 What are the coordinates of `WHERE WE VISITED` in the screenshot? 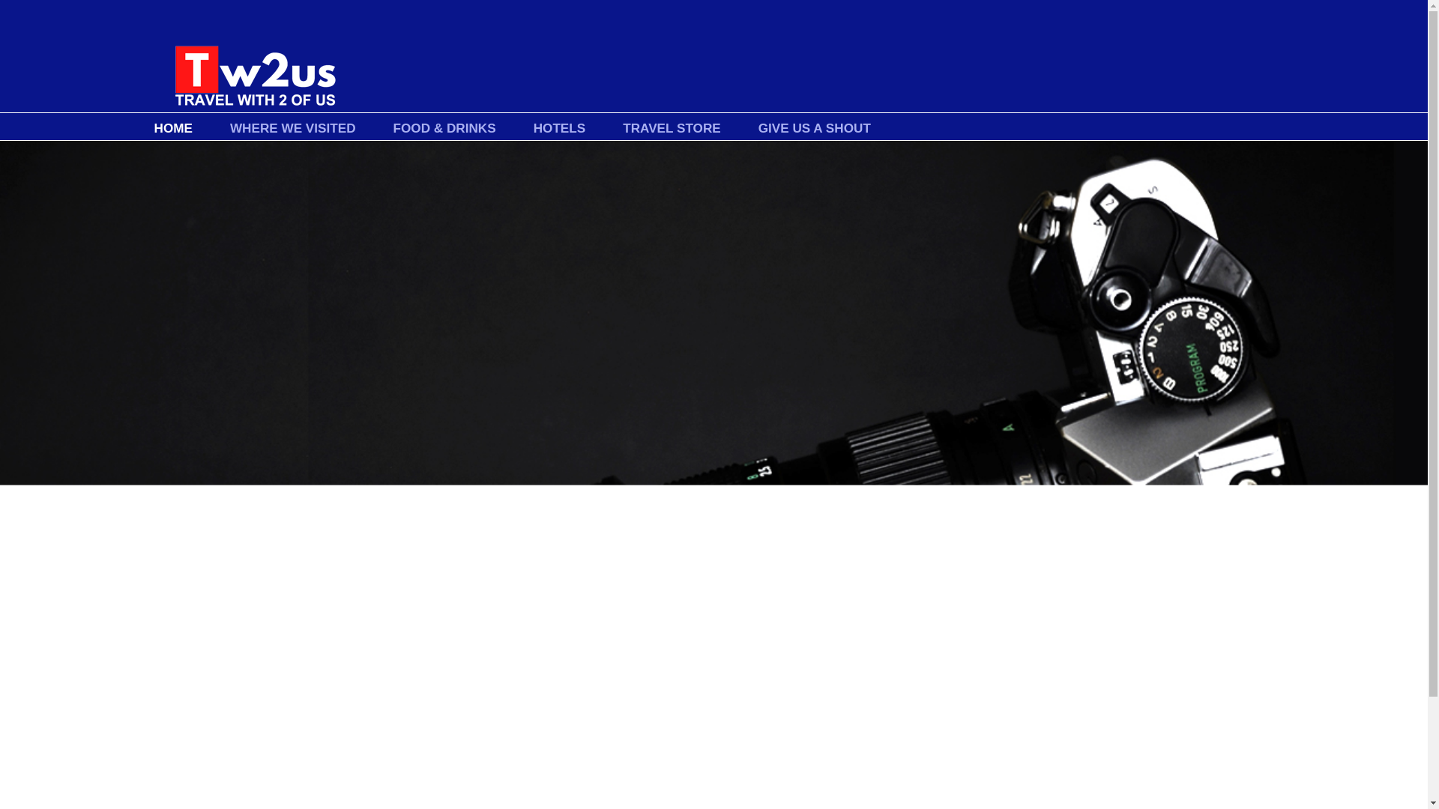 It's located at (292, 127).